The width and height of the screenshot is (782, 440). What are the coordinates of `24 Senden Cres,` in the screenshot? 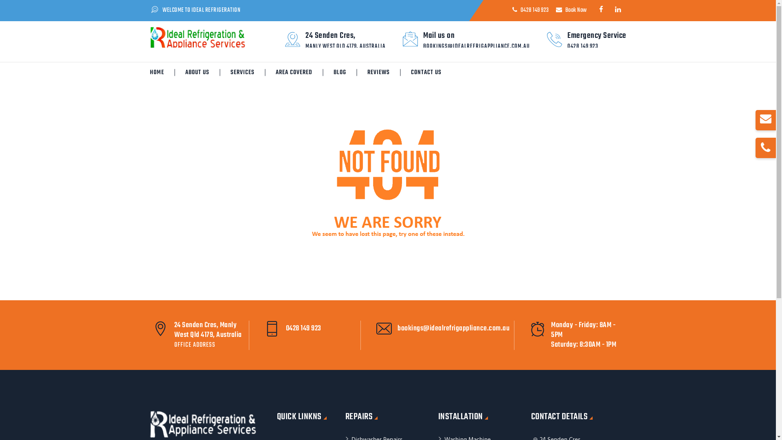 It's located at (331, 36).